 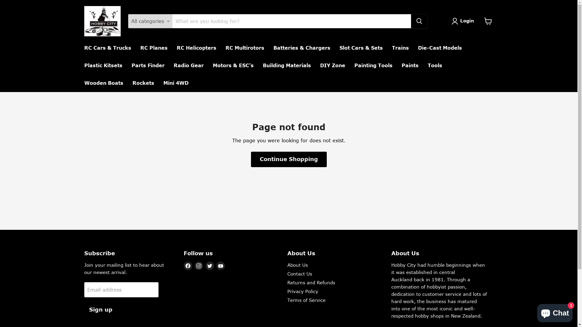 I want to click on Find us on YouTube, so click(x=221, y=266).